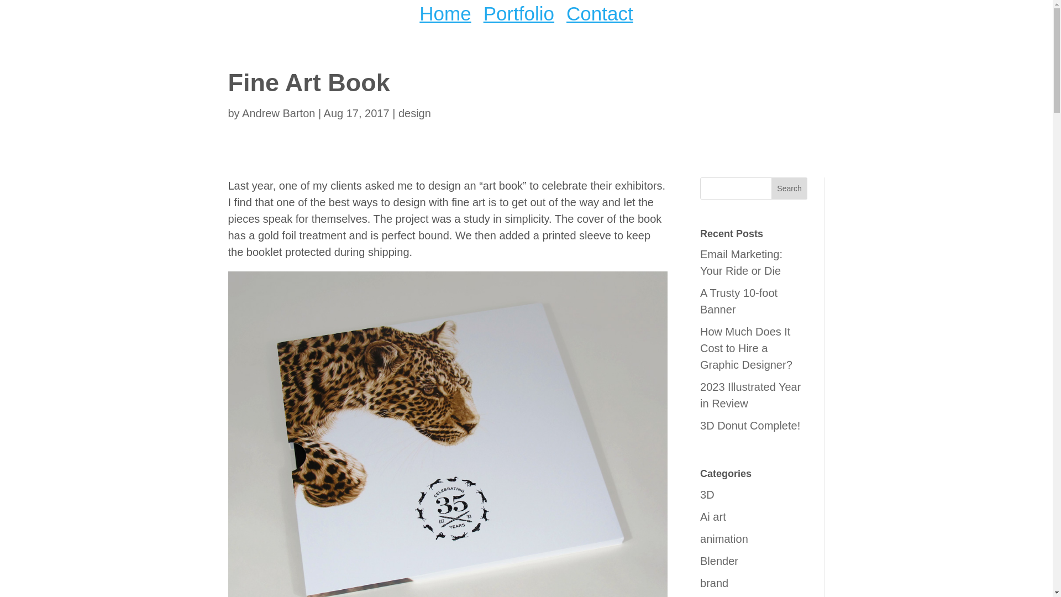 The image size is (1061, 597). What do you see at coordinates (600, 15) in the screenshot?
I see `Contact` at bounding box center [600, 15].